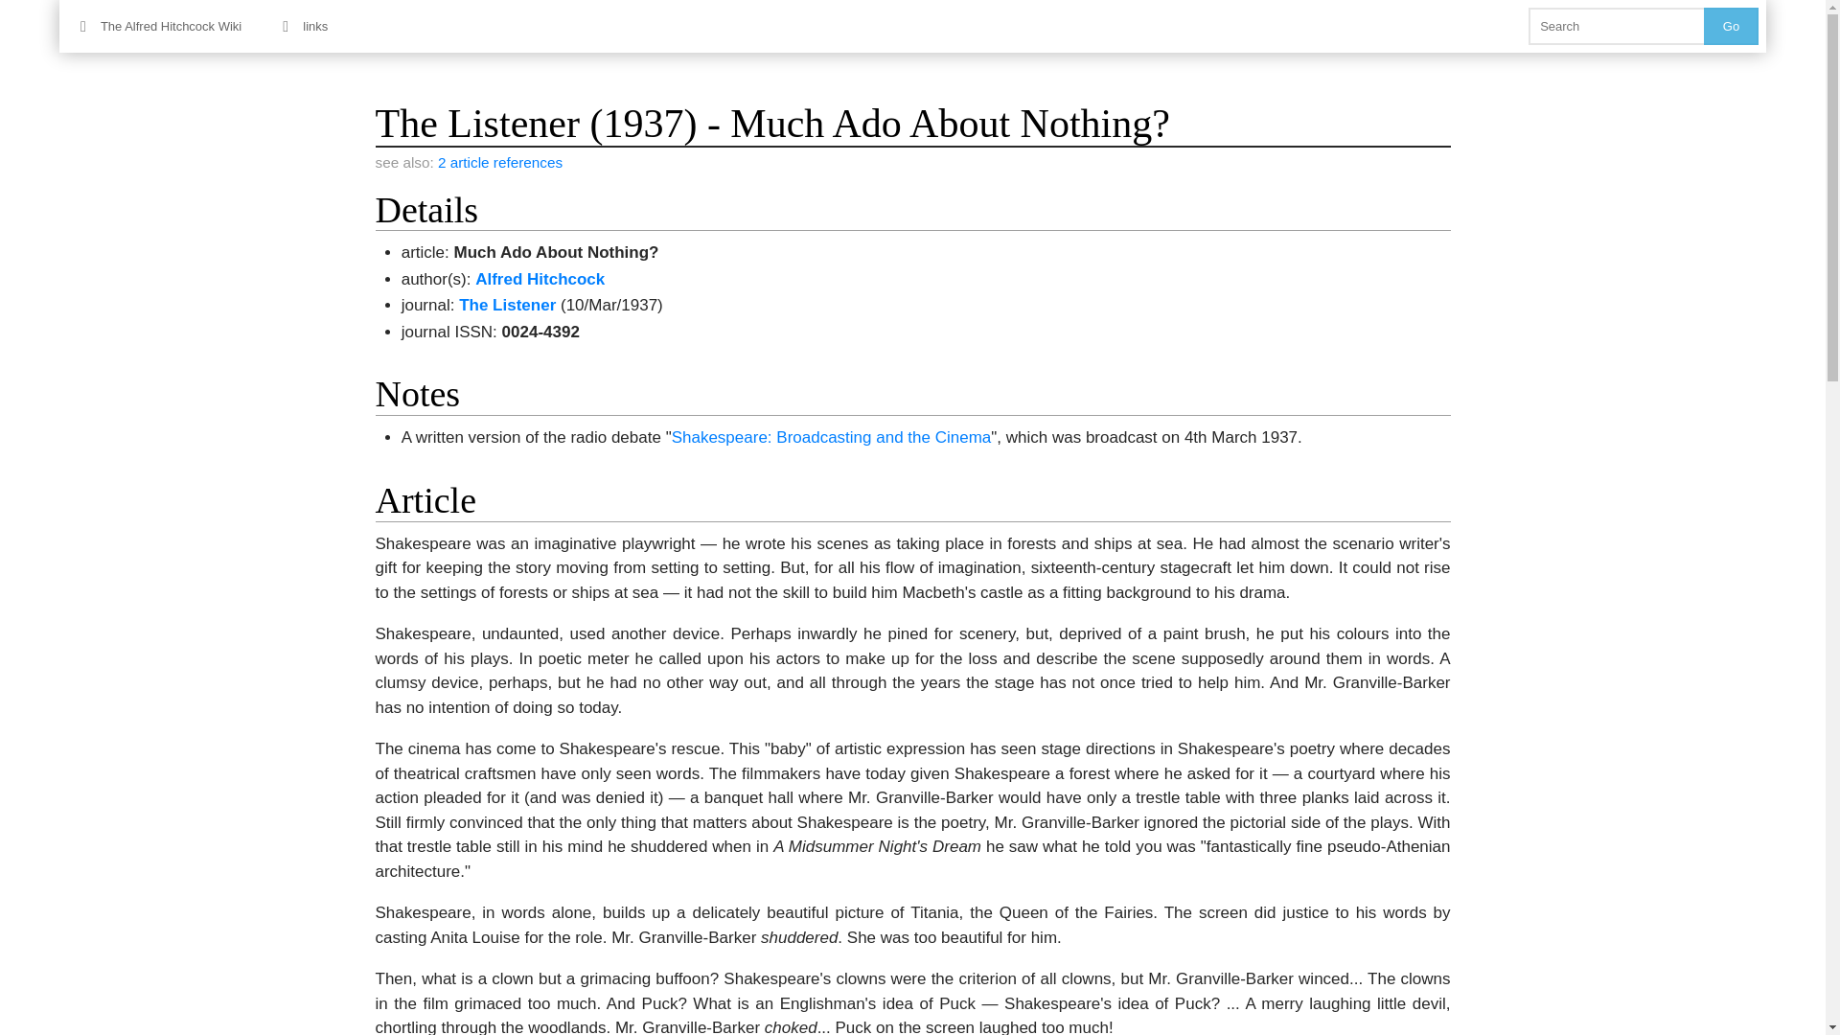  I want to click on Shakespeare: Broadcasting and the Cinema, so click(831, 437).